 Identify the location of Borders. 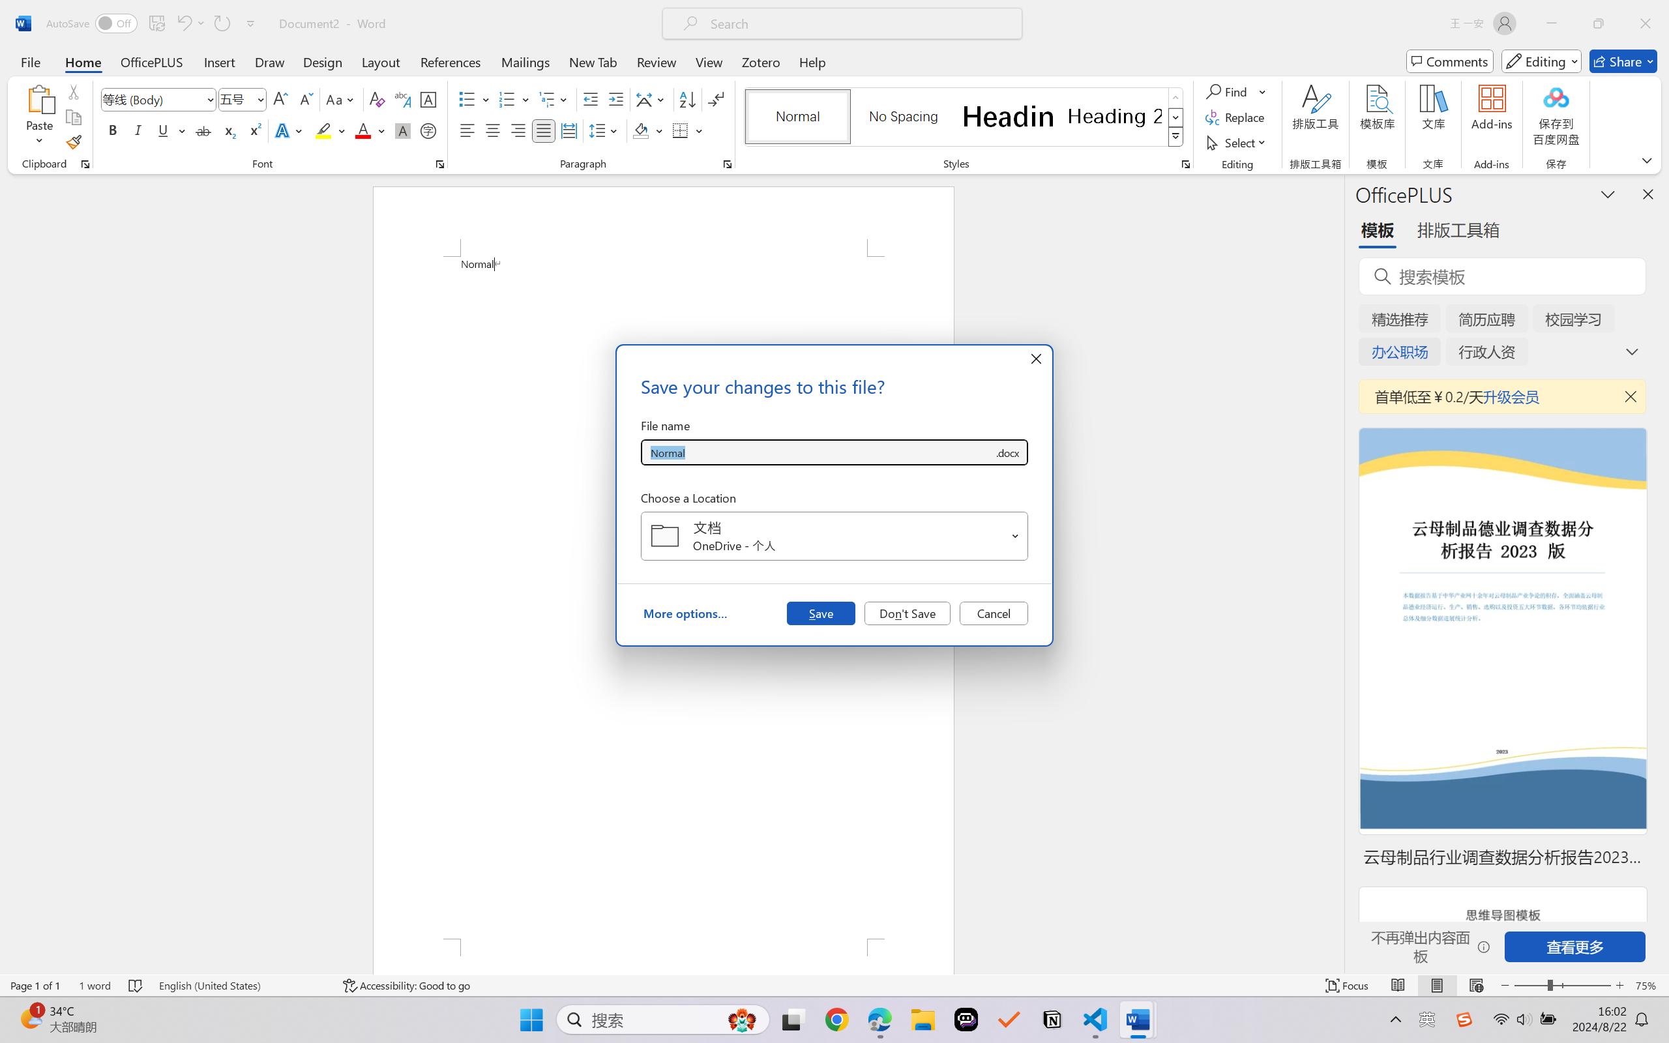
(681, 130).